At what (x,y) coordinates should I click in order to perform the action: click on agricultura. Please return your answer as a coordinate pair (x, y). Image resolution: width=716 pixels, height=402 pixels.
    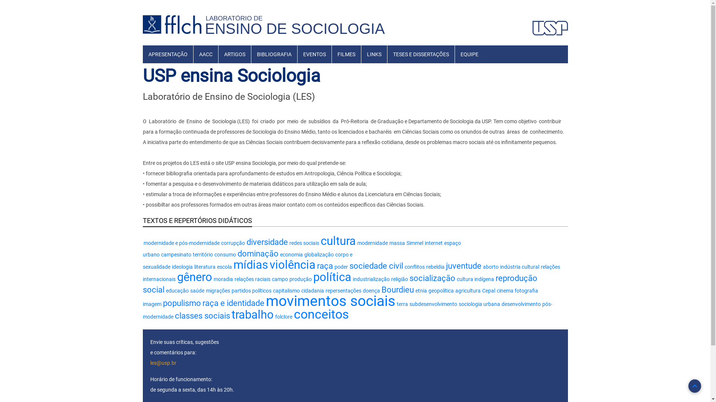
    Looking at the image, I should click on (468, 291).